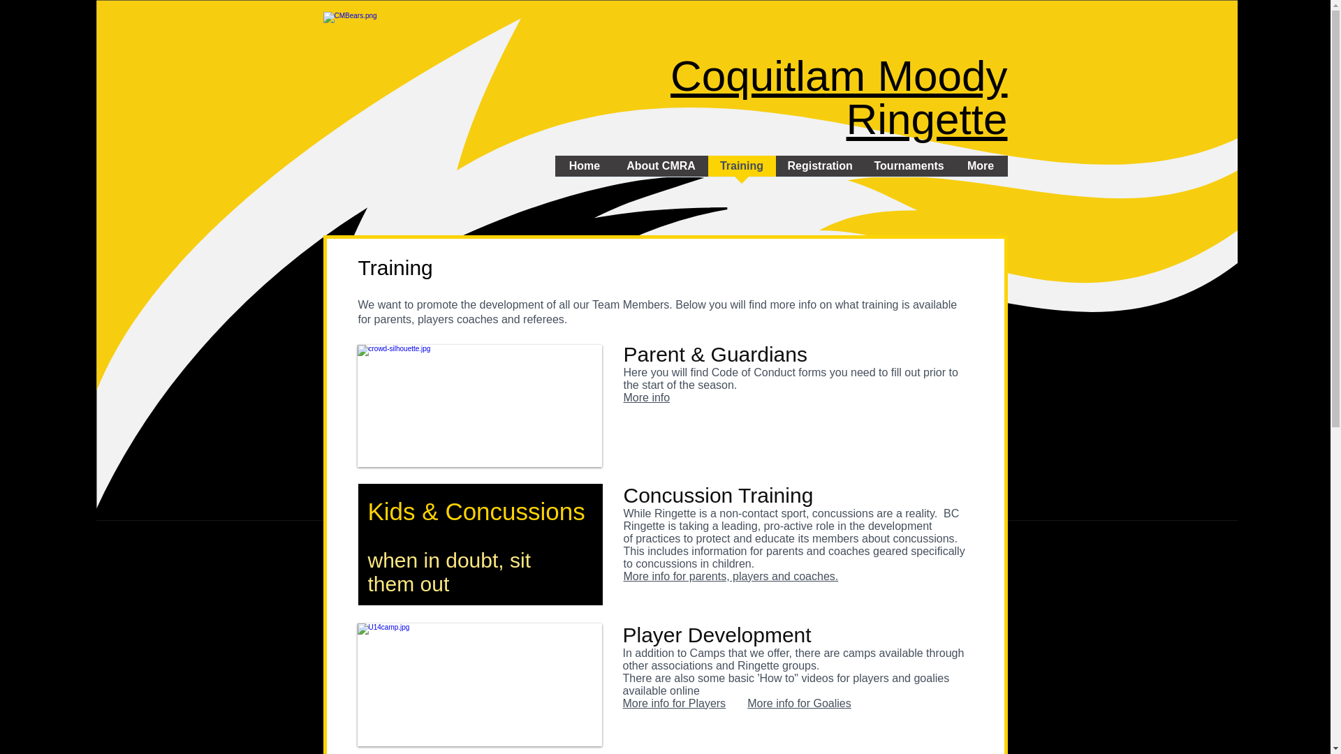  What do you see at coordinates (731, 575) in the screenshot?
I see `More info for parents, players and coaches.` at bounding box center [731, 575].